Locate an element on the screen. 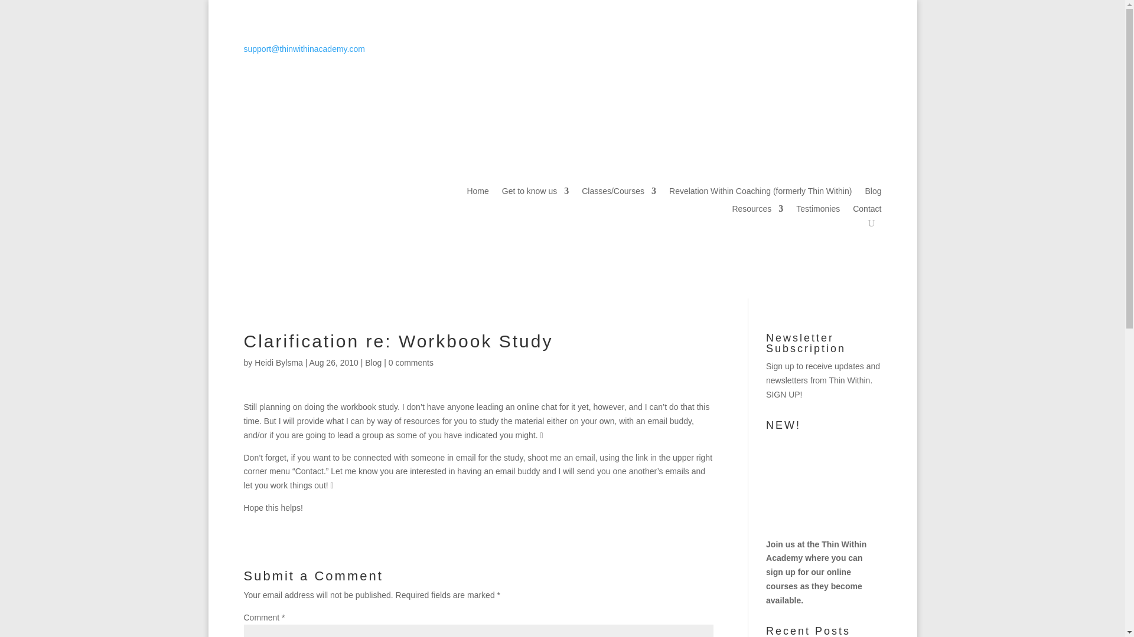 This screenshot has width=1134, height=637. Blog is located at coordinates (872, 193).